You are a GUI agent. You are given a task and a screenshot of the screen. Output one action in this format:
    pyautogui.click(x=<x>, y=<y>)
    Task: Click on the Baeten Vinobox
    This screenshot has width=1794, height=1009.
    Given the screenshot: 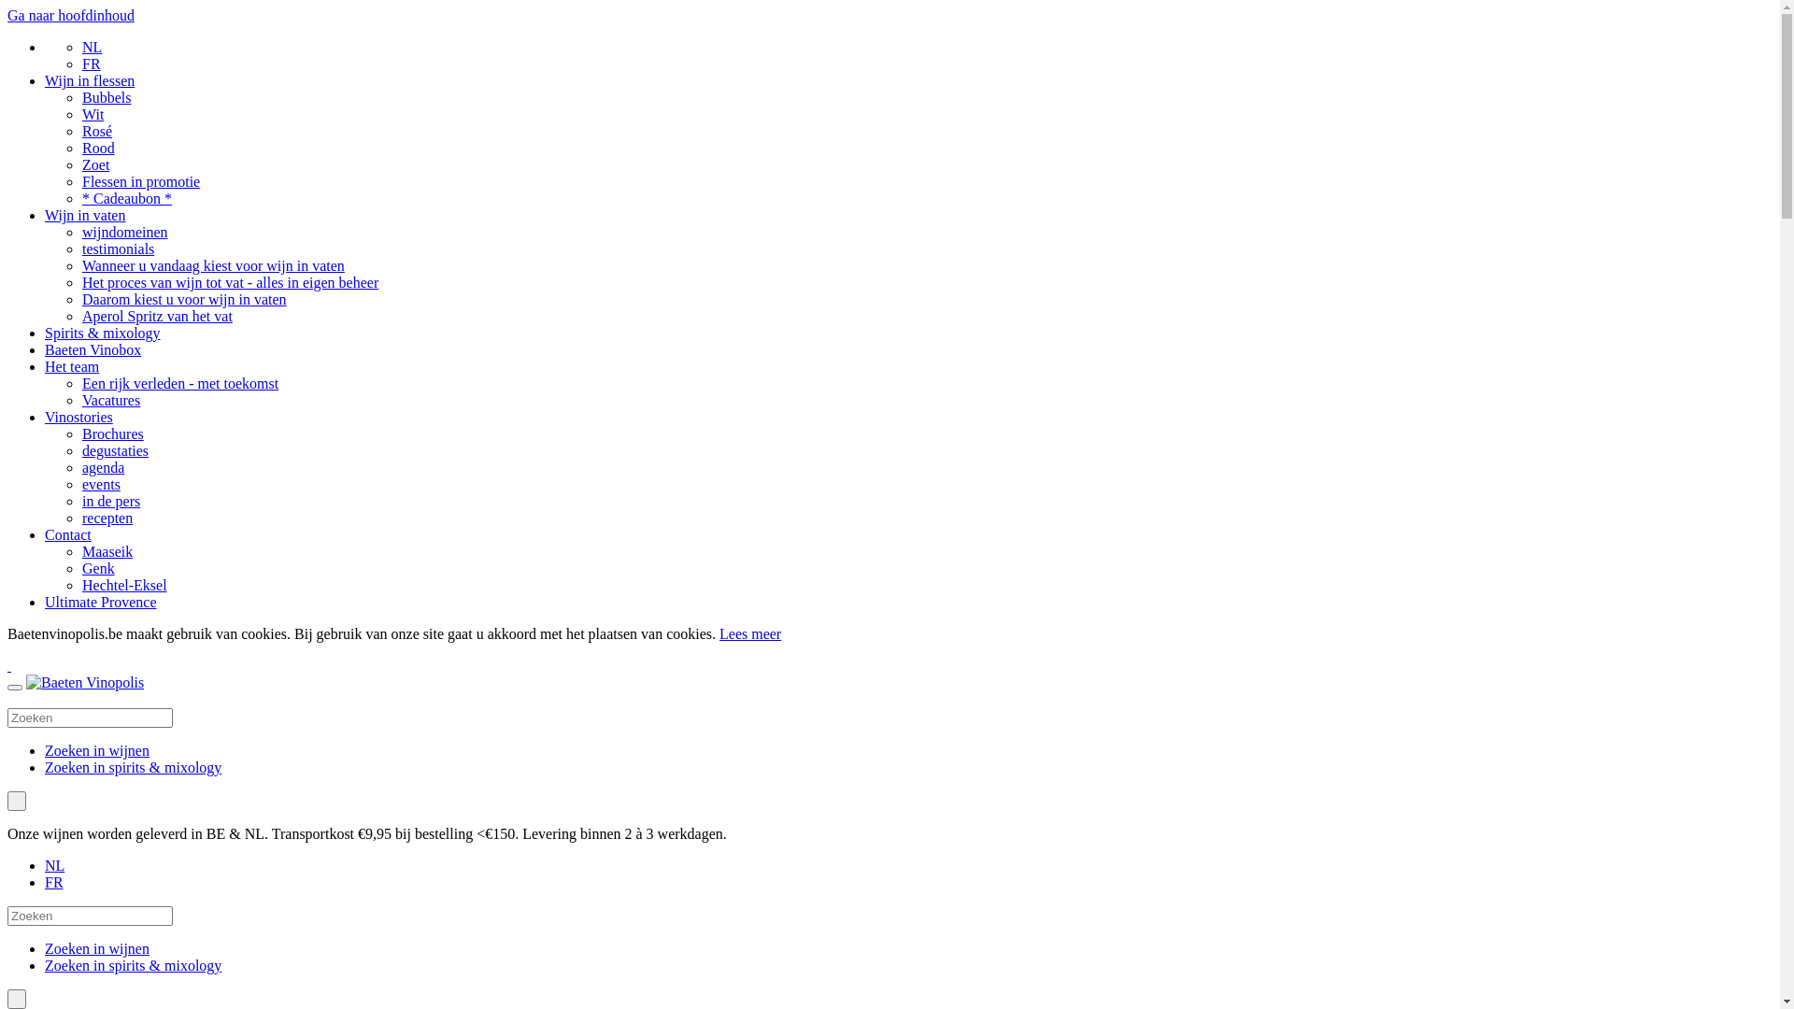 What is the action you would take?
    pyautogui.click(x=93, y=349)
    